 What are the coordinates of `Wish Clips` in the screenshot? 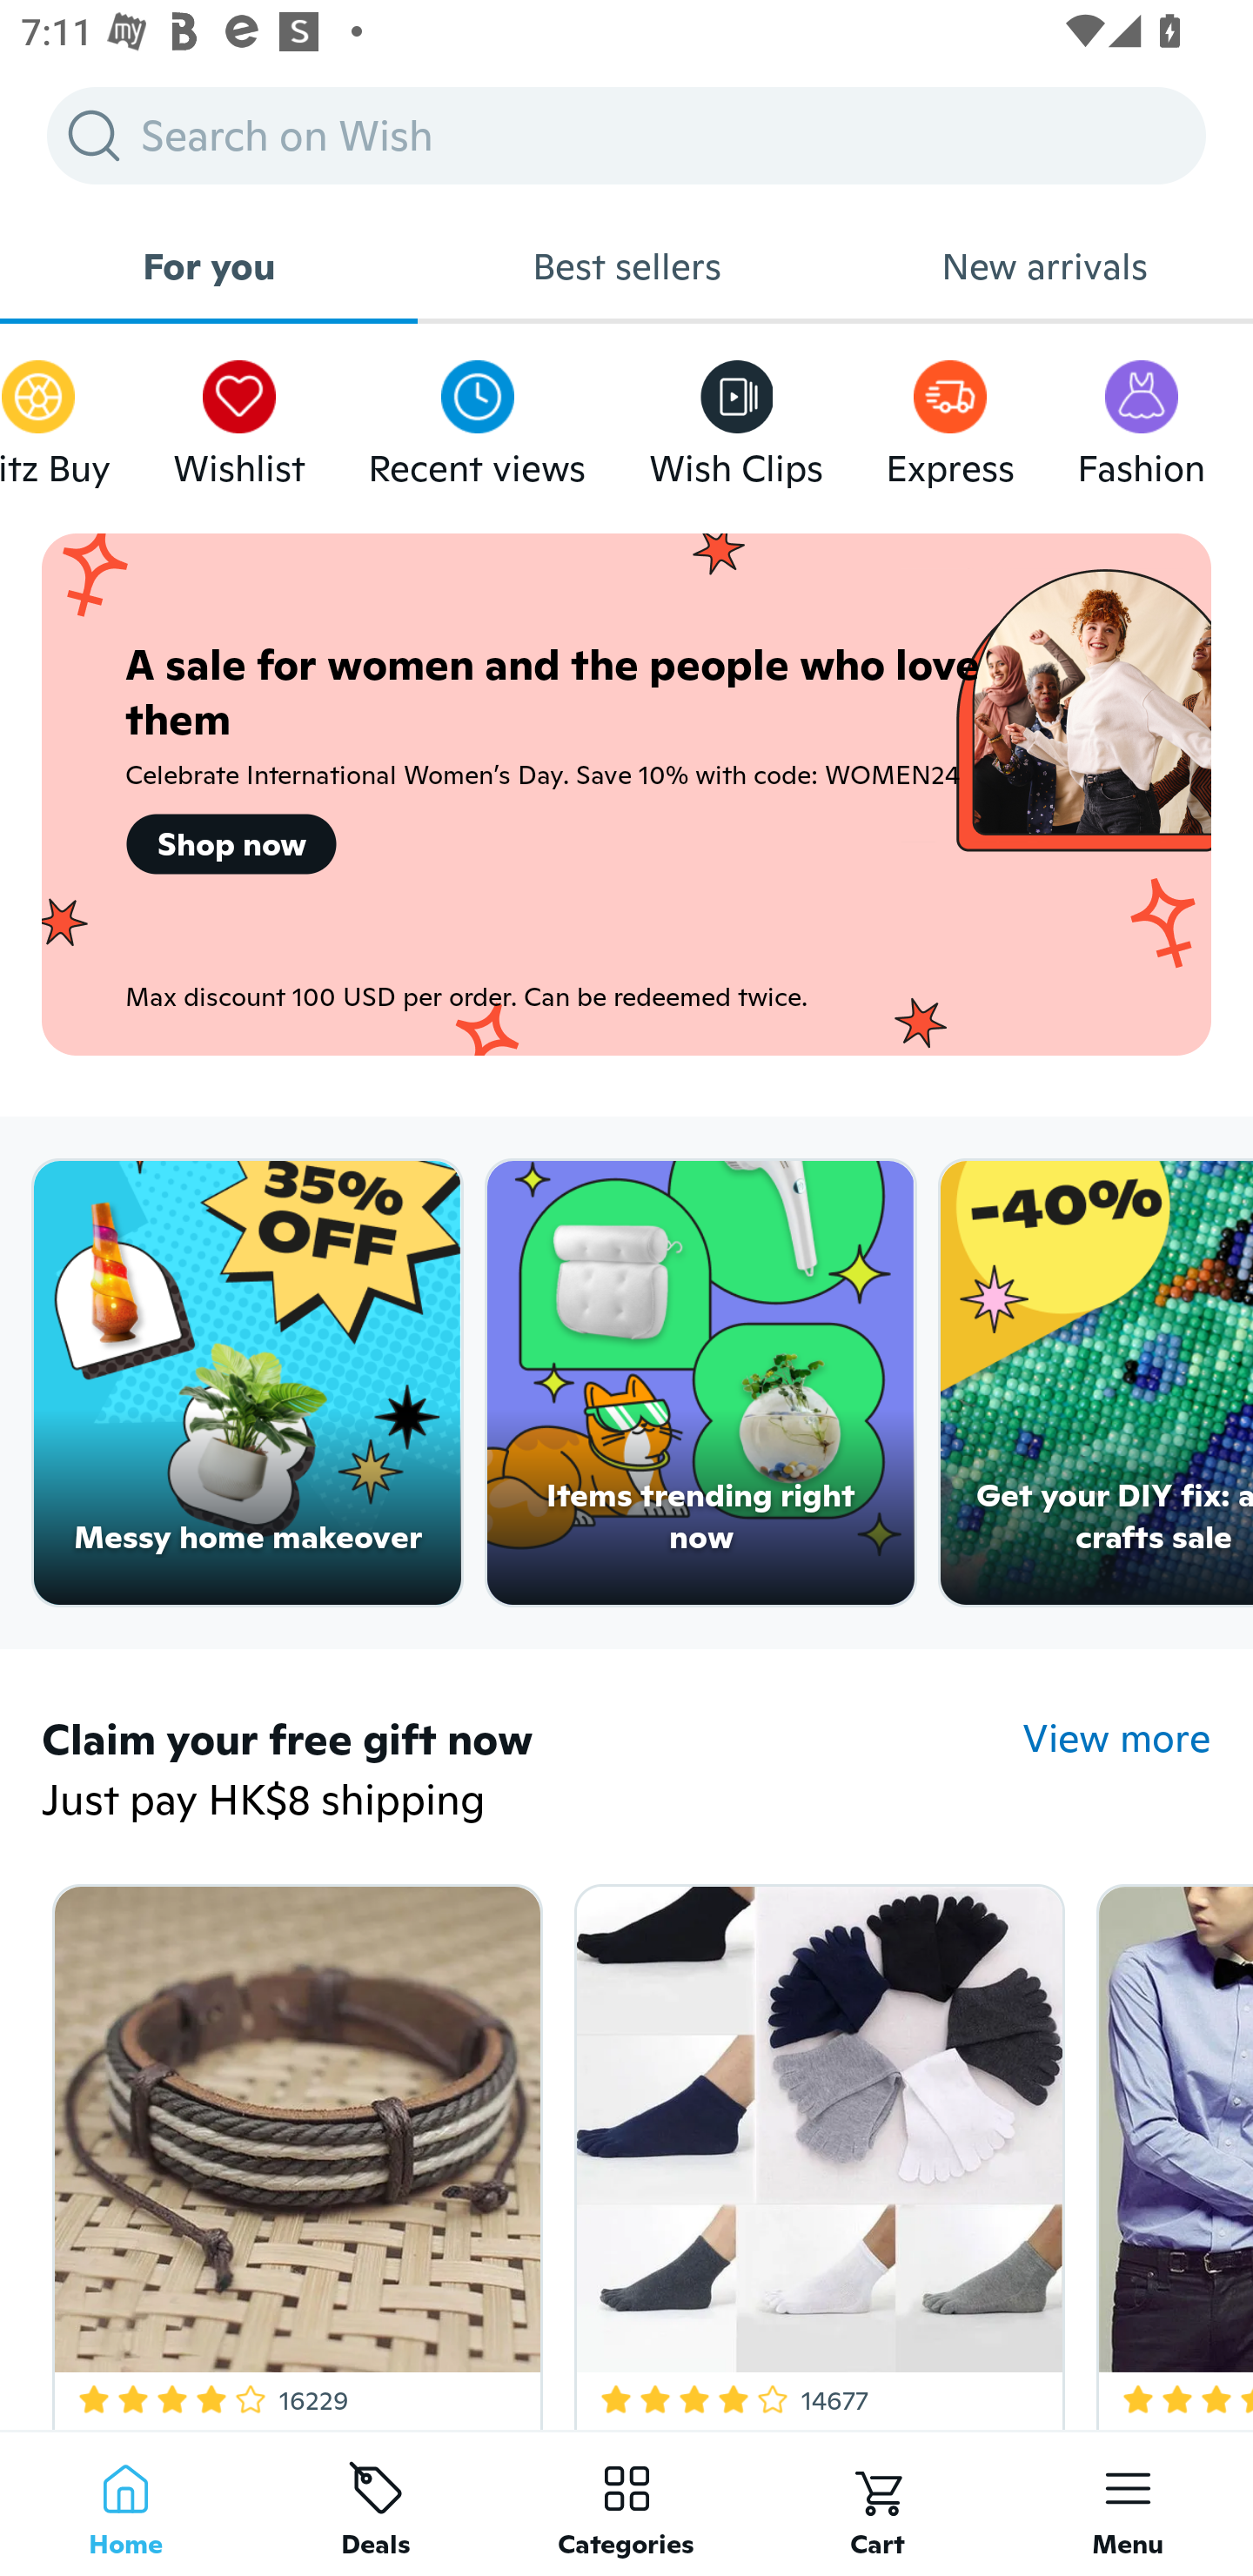 It's located at (736, 416).